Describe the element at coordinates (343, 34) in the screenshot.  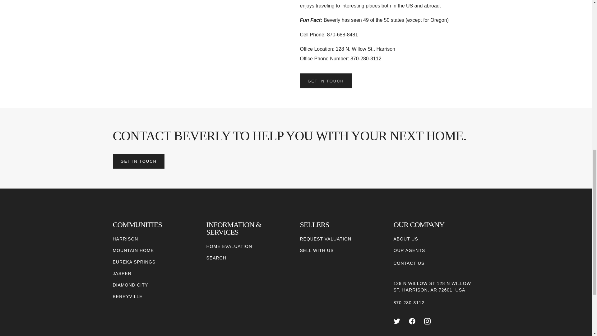
I see `870-688-8481` at that location.